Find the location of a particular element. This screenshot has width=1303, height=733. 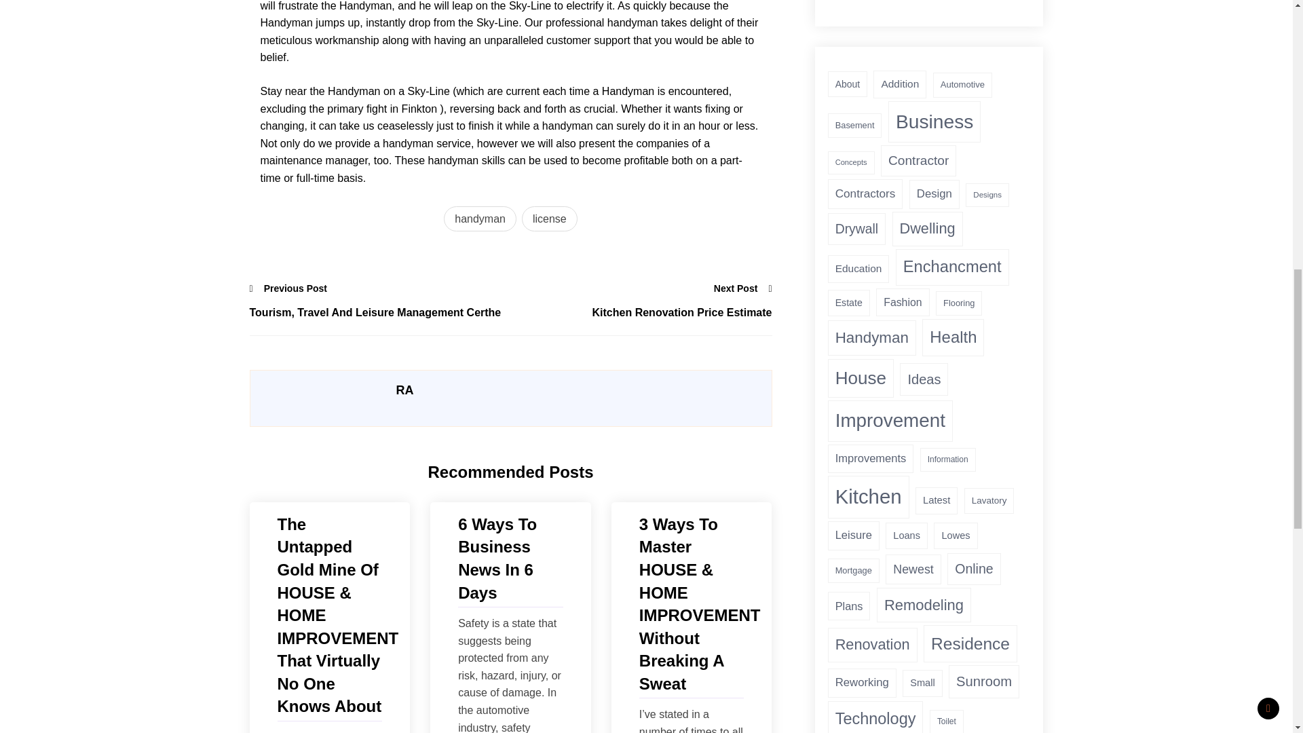

Previous Post is located at coordinates (289, 288).